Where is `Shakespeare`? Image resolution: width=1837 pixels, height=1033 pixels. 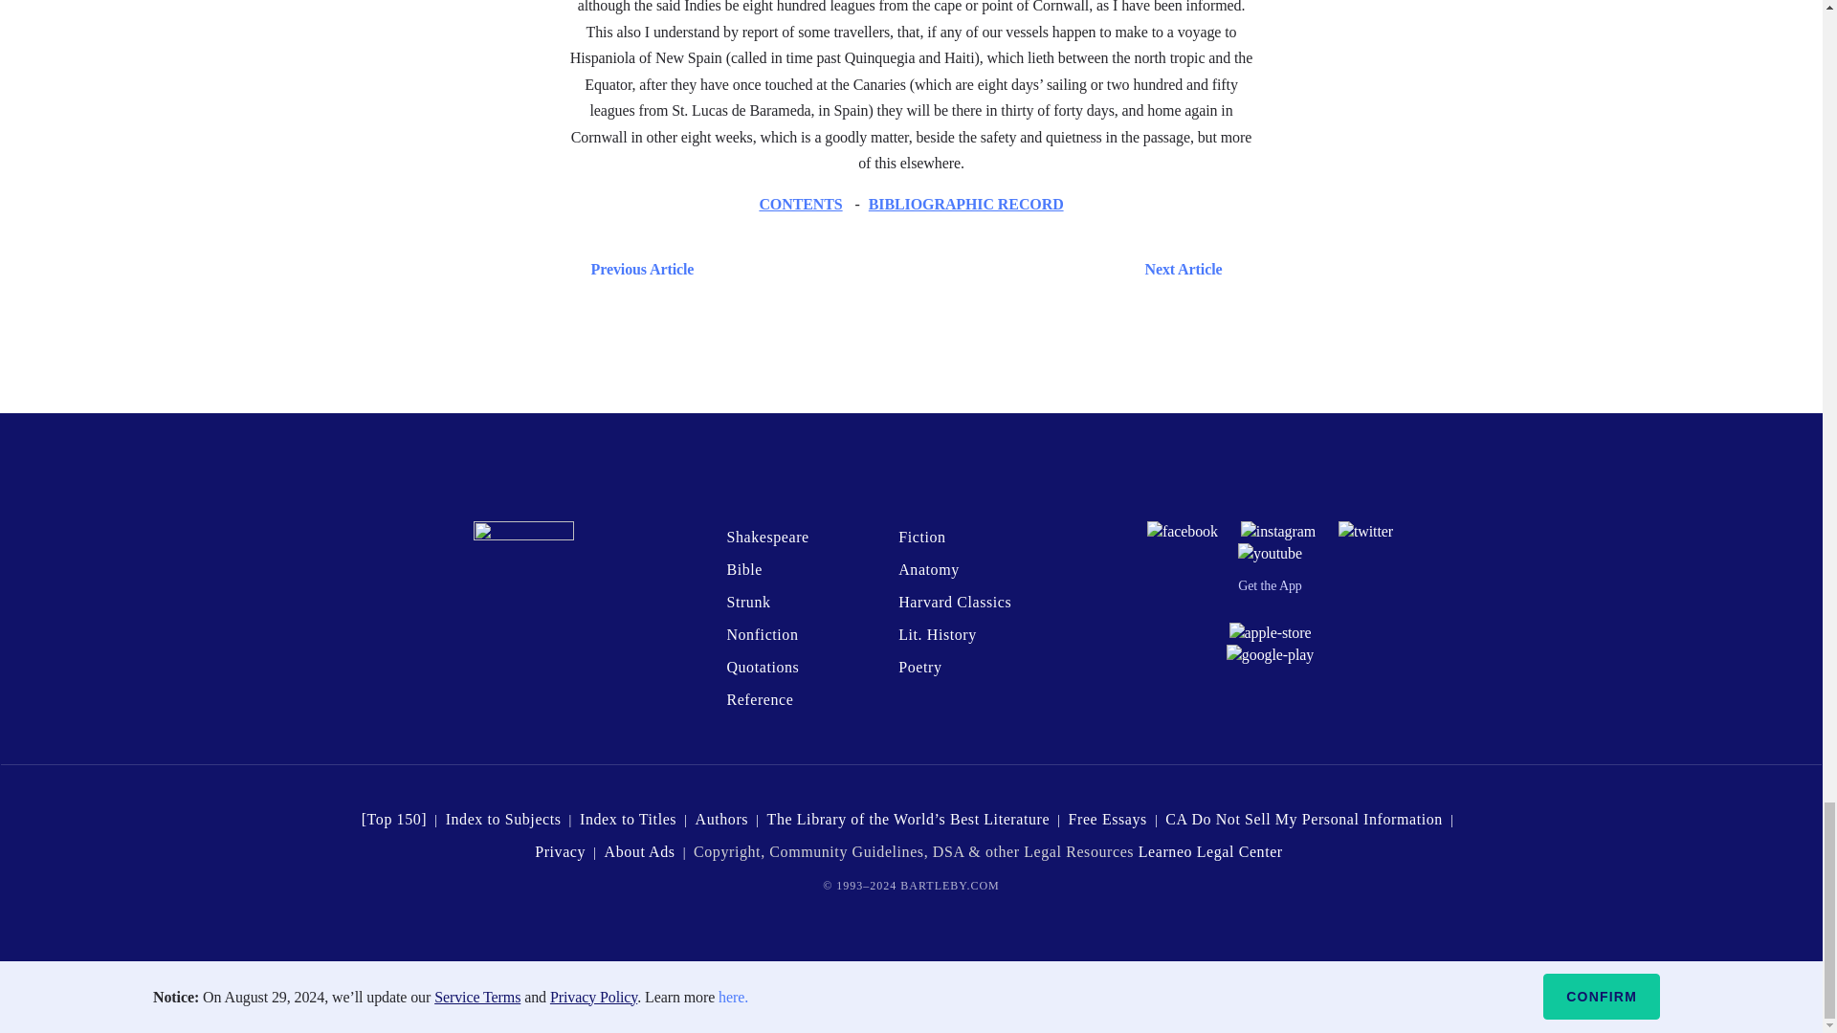 Shakespeare is located at coordinates (766, 537).